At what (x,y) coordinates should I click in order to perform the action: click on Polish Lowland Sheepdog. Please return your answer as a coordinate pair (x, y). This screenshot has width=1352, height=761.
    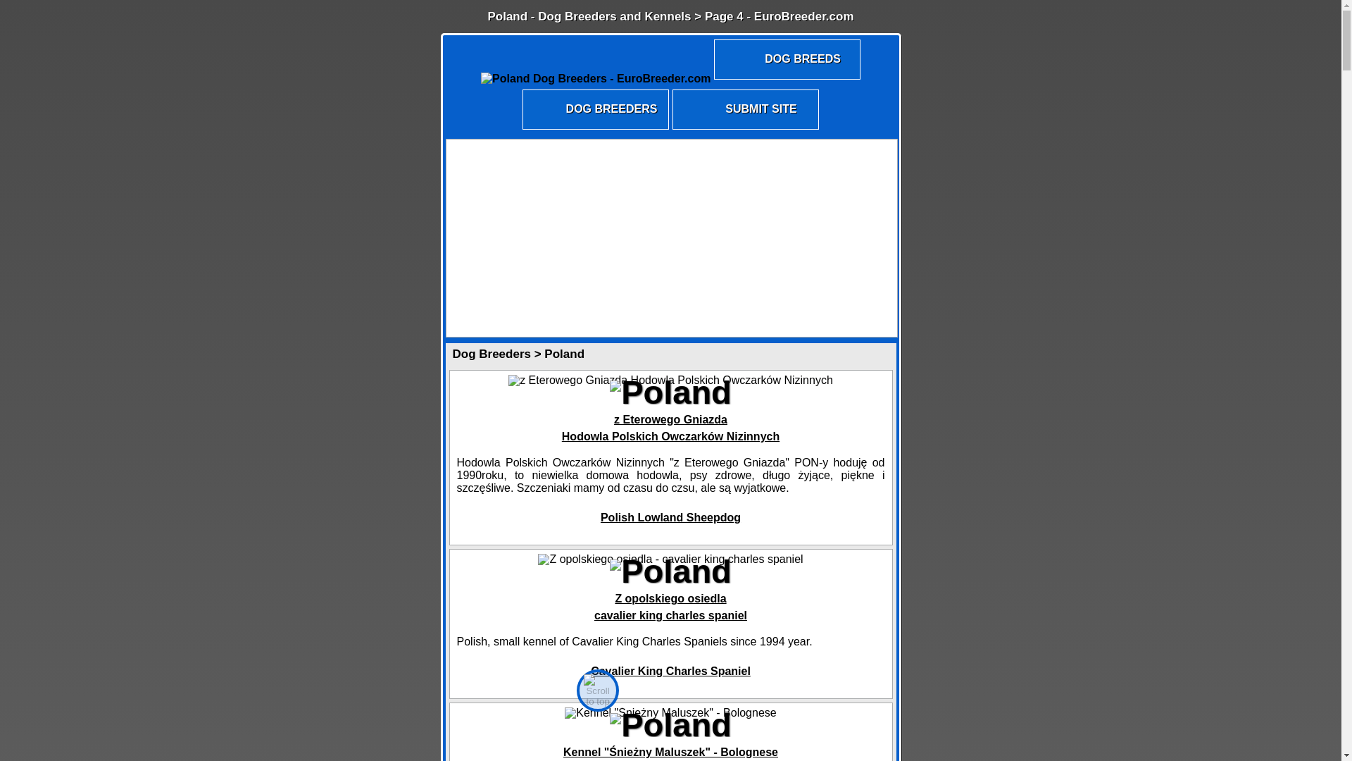
    Looking at the image, I should click on (670, 517).